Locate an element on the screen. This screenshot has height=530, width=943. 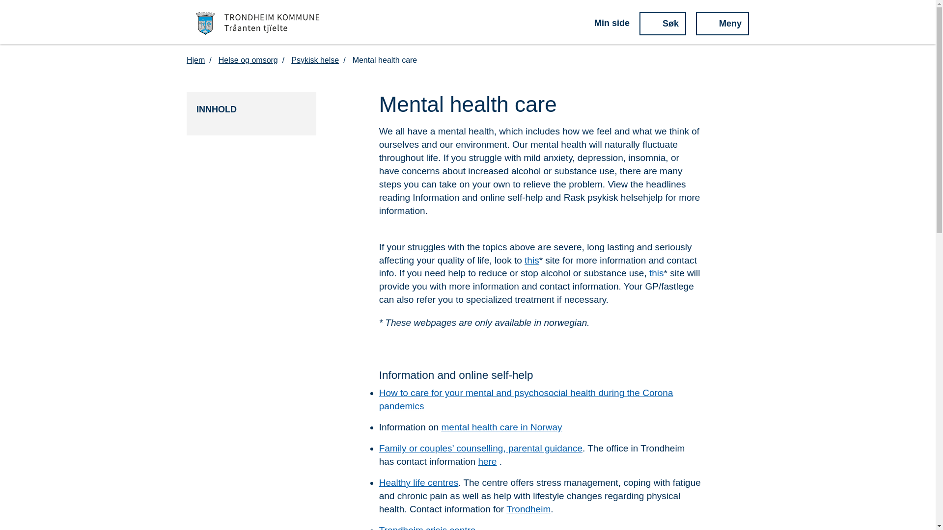
Hjem is located at coordinates (201, 60).